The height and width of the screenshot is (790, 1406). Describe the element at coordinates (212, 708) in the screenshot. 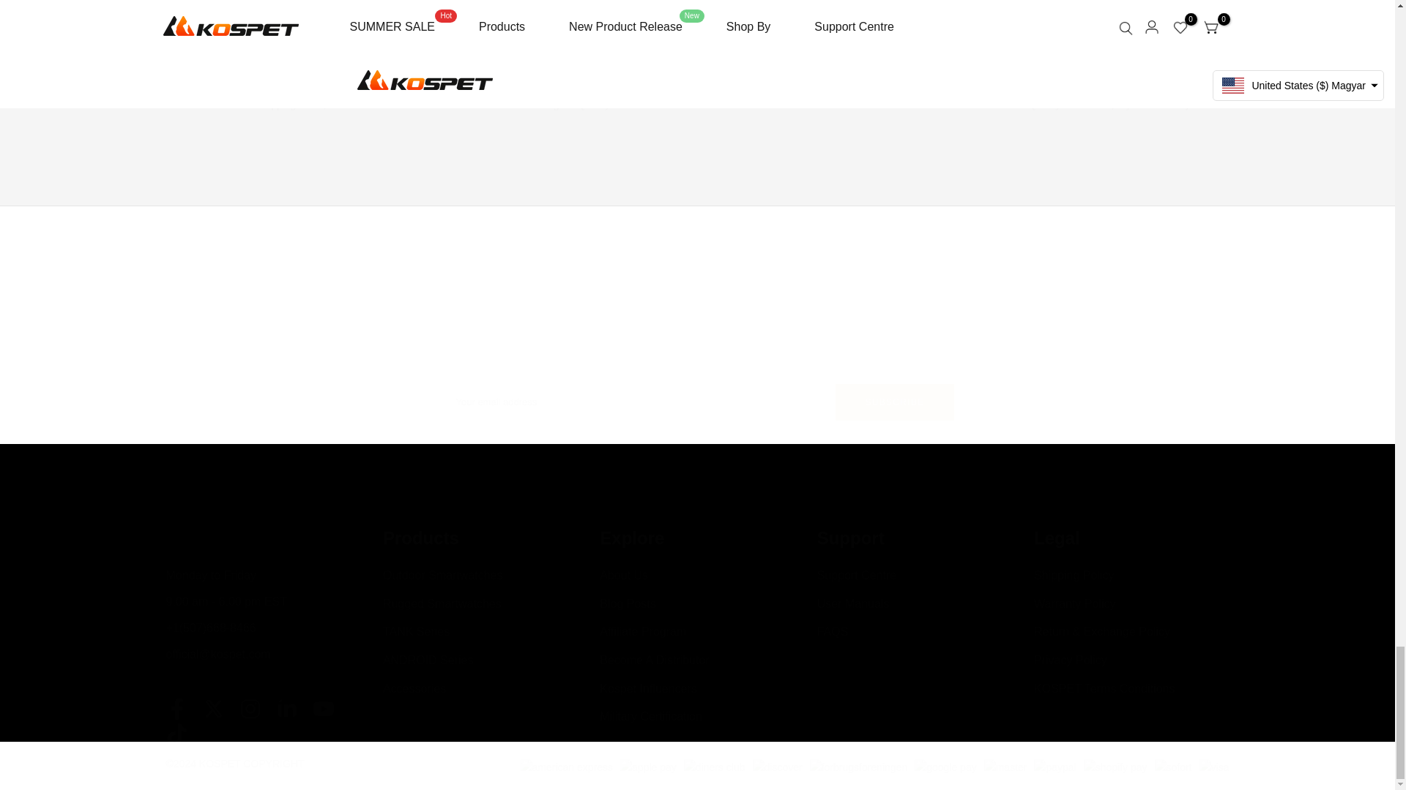

I see `Follow on Twitter` at that location.